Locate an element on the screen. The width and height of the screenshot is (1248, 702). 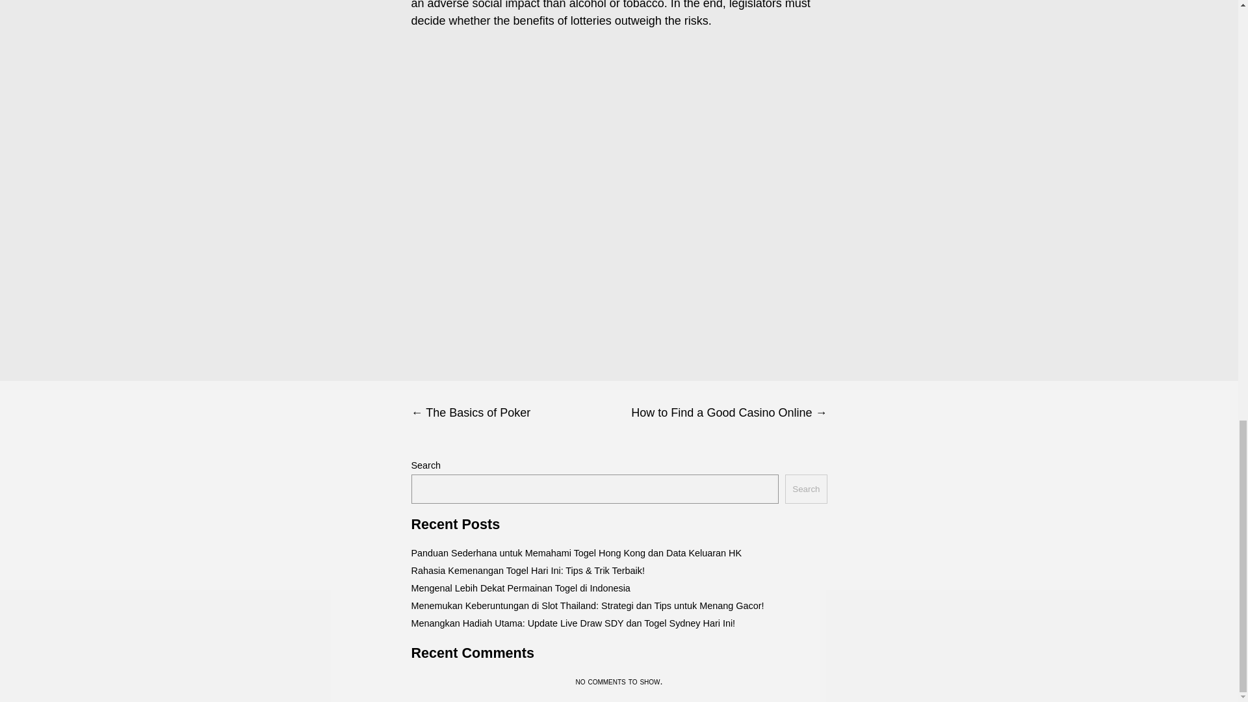
Mengenal Lebih Dekat Permainan Togel di Indonesia is located at coordinates (520, 588).